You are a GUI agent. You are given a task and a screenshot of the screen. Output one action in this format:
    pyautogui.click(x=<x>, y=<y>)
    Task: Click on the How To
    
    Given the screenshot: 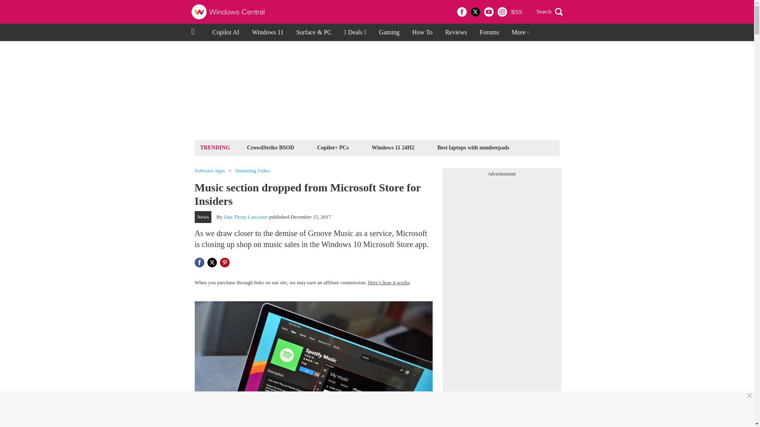 What is the action you would take?
    pyautogui.click(x=422, y=32)
    